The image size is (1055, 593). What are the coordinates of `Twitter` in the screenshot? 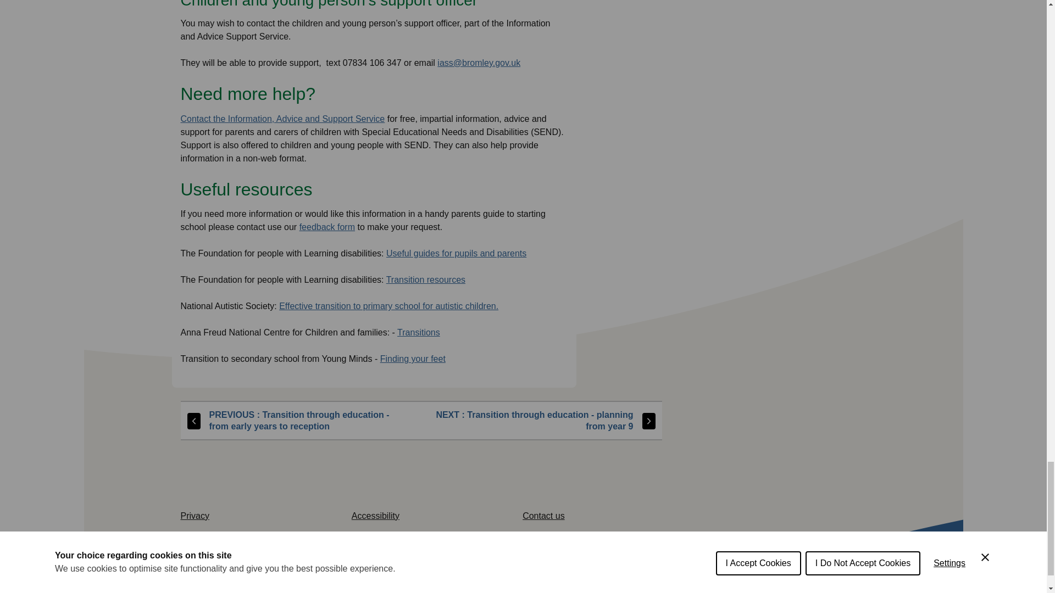 It's located at (695, 591).